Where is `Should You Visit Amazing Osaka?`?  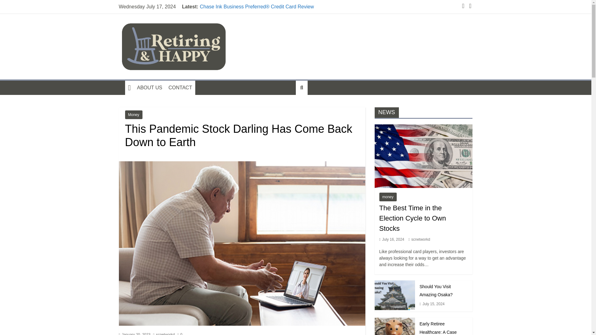
Should You Visit Amazing Osaka? is located at coordinates (394, 295).